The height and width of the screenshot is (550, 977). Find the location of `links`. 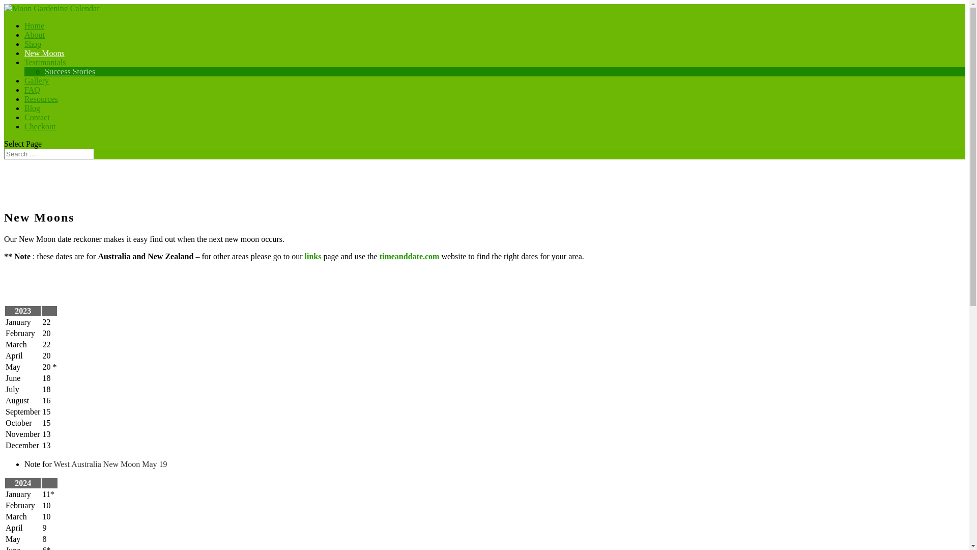

links is located at coordinates (313, 257).